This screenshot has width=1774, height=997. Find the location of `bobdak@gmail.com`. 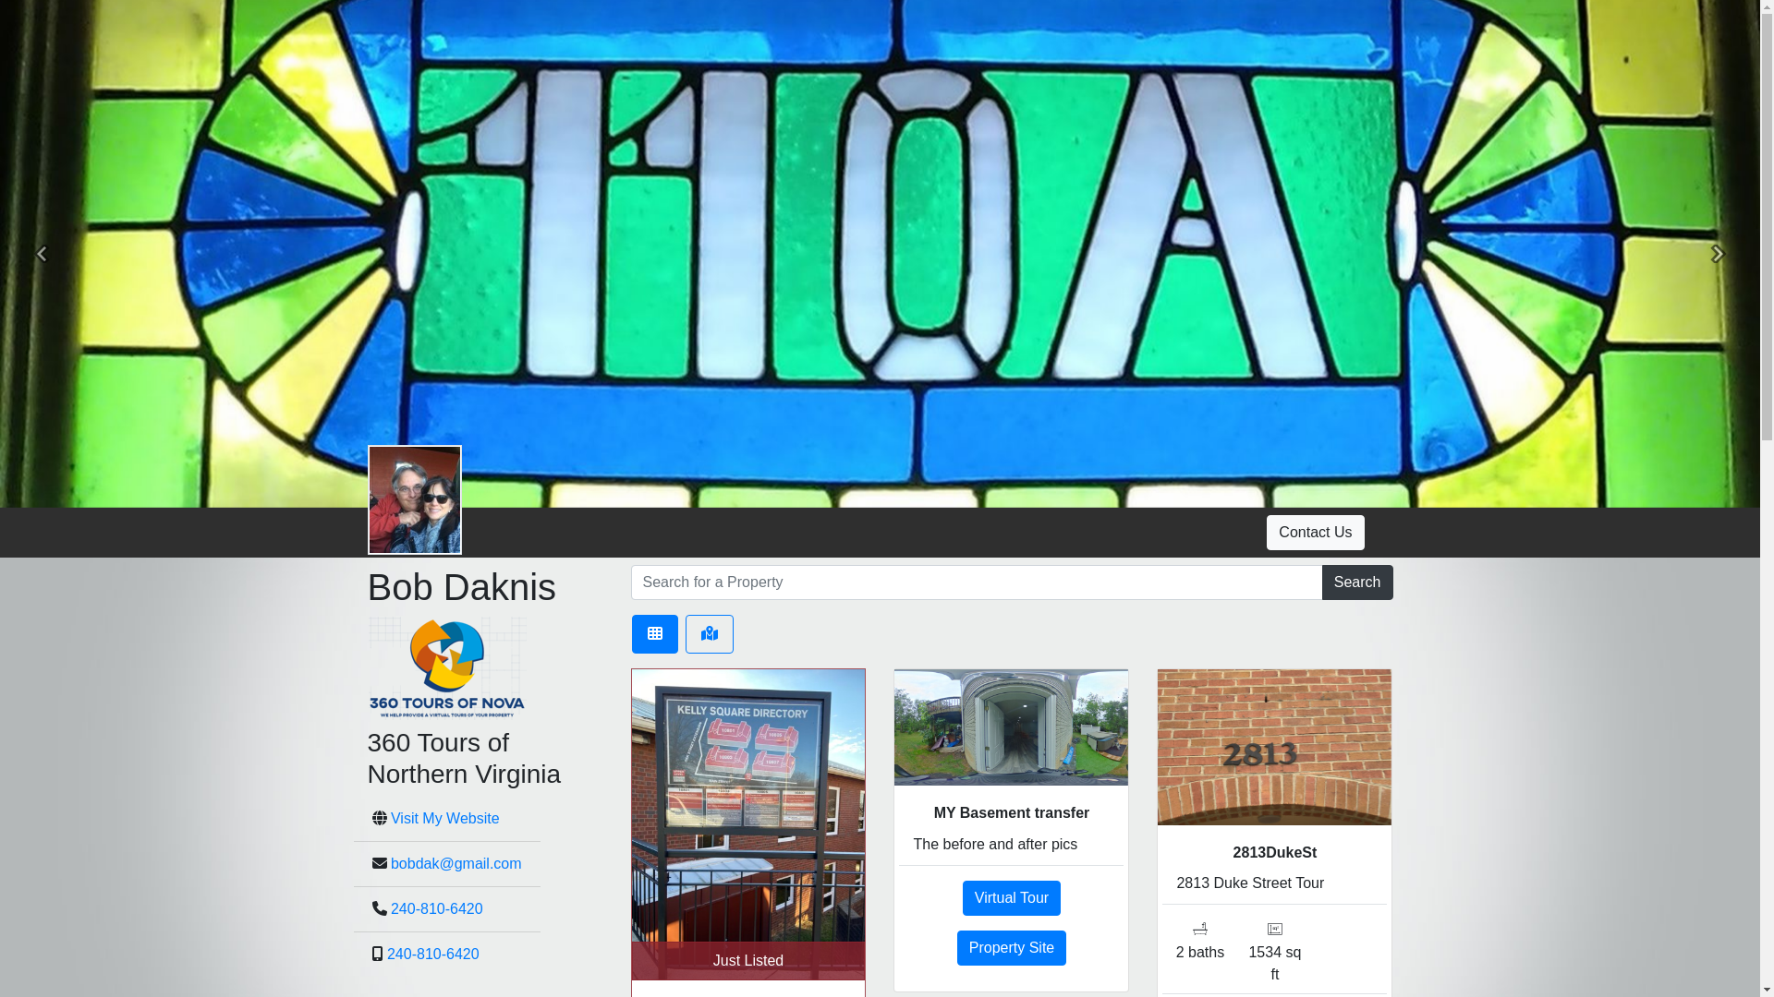

bobdak@gmail.com is located at coordinates (456, 864).